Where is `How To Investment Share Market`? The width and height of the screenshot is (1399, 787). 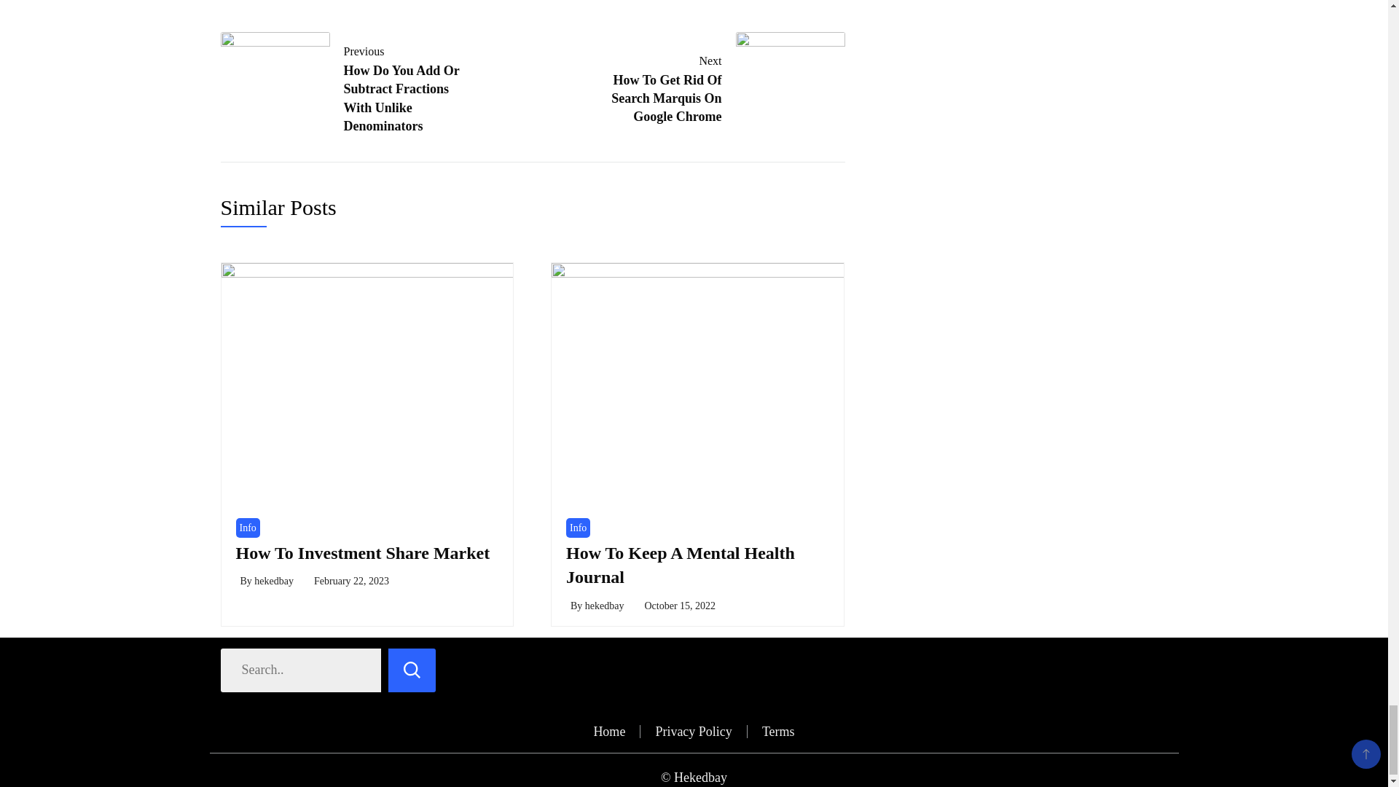 How To Investment Share Market is located at coordinates (248, 528).